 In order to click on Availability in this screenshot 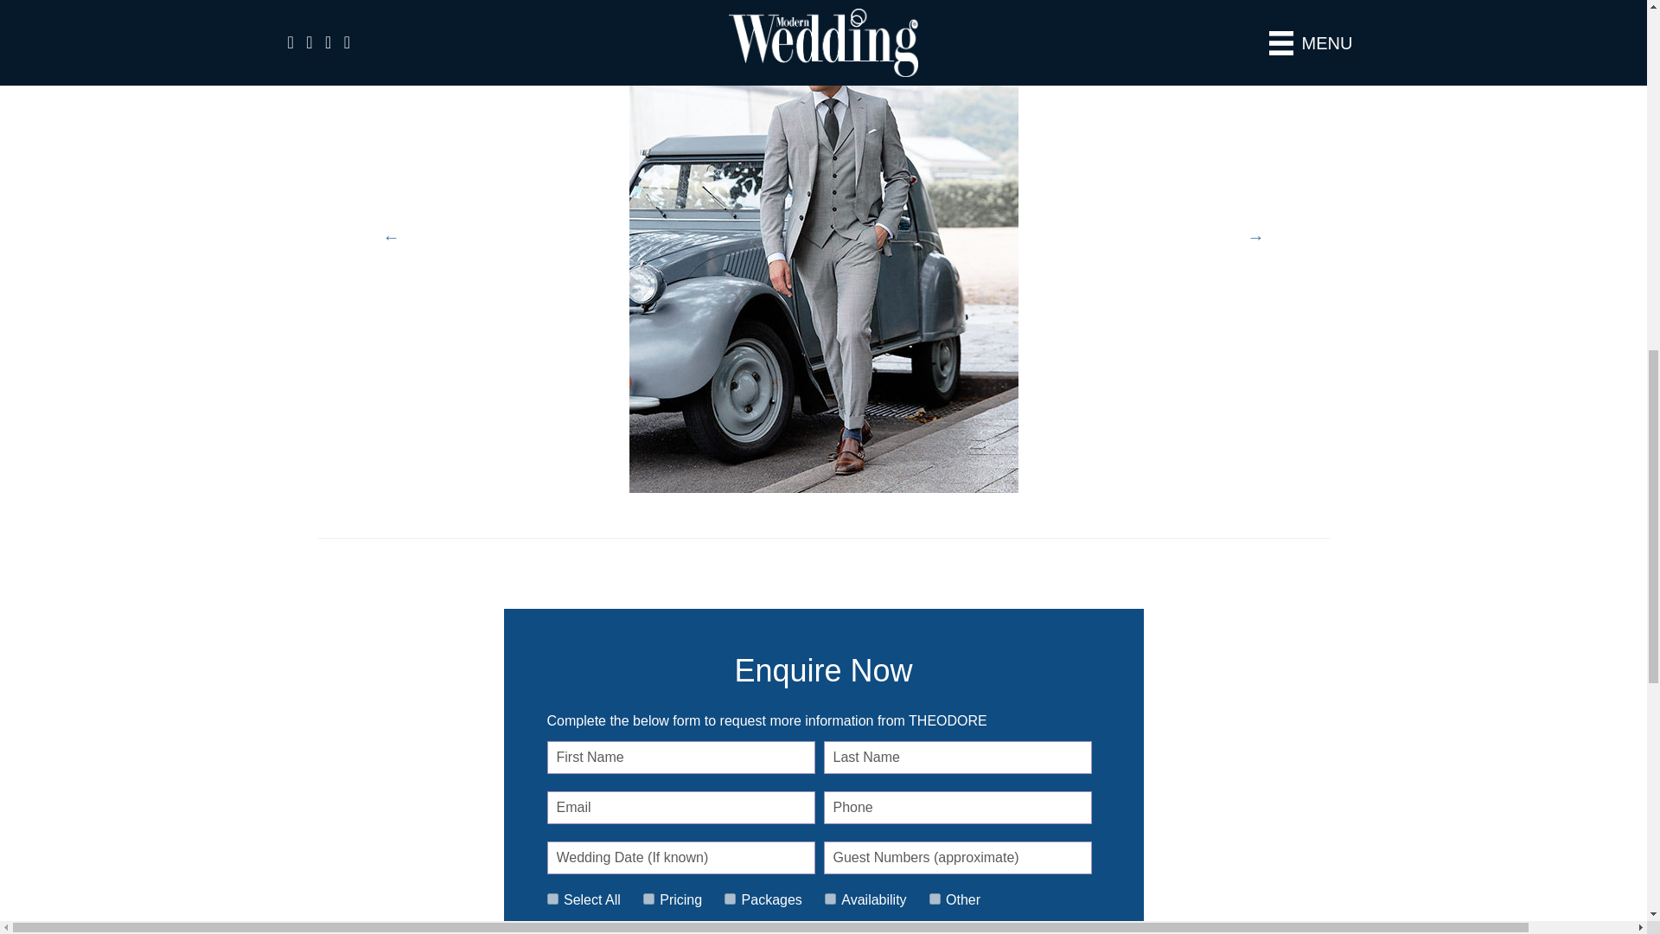, I will do `click(830, 899)`.